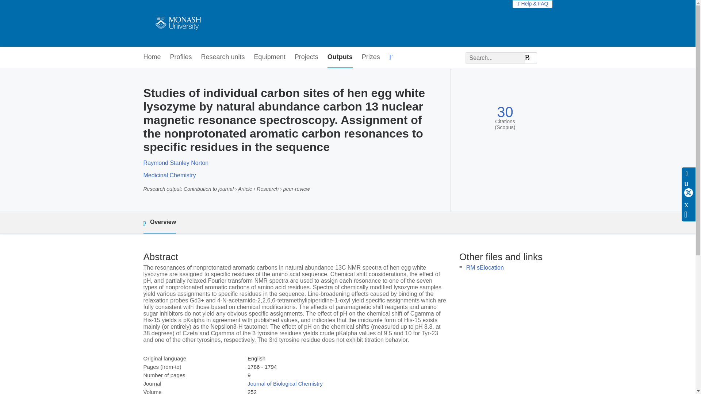 The image size is (701, 394). Describe the element at coordinates (340, 57) in the screenshot. I see `Outputs` at that location.